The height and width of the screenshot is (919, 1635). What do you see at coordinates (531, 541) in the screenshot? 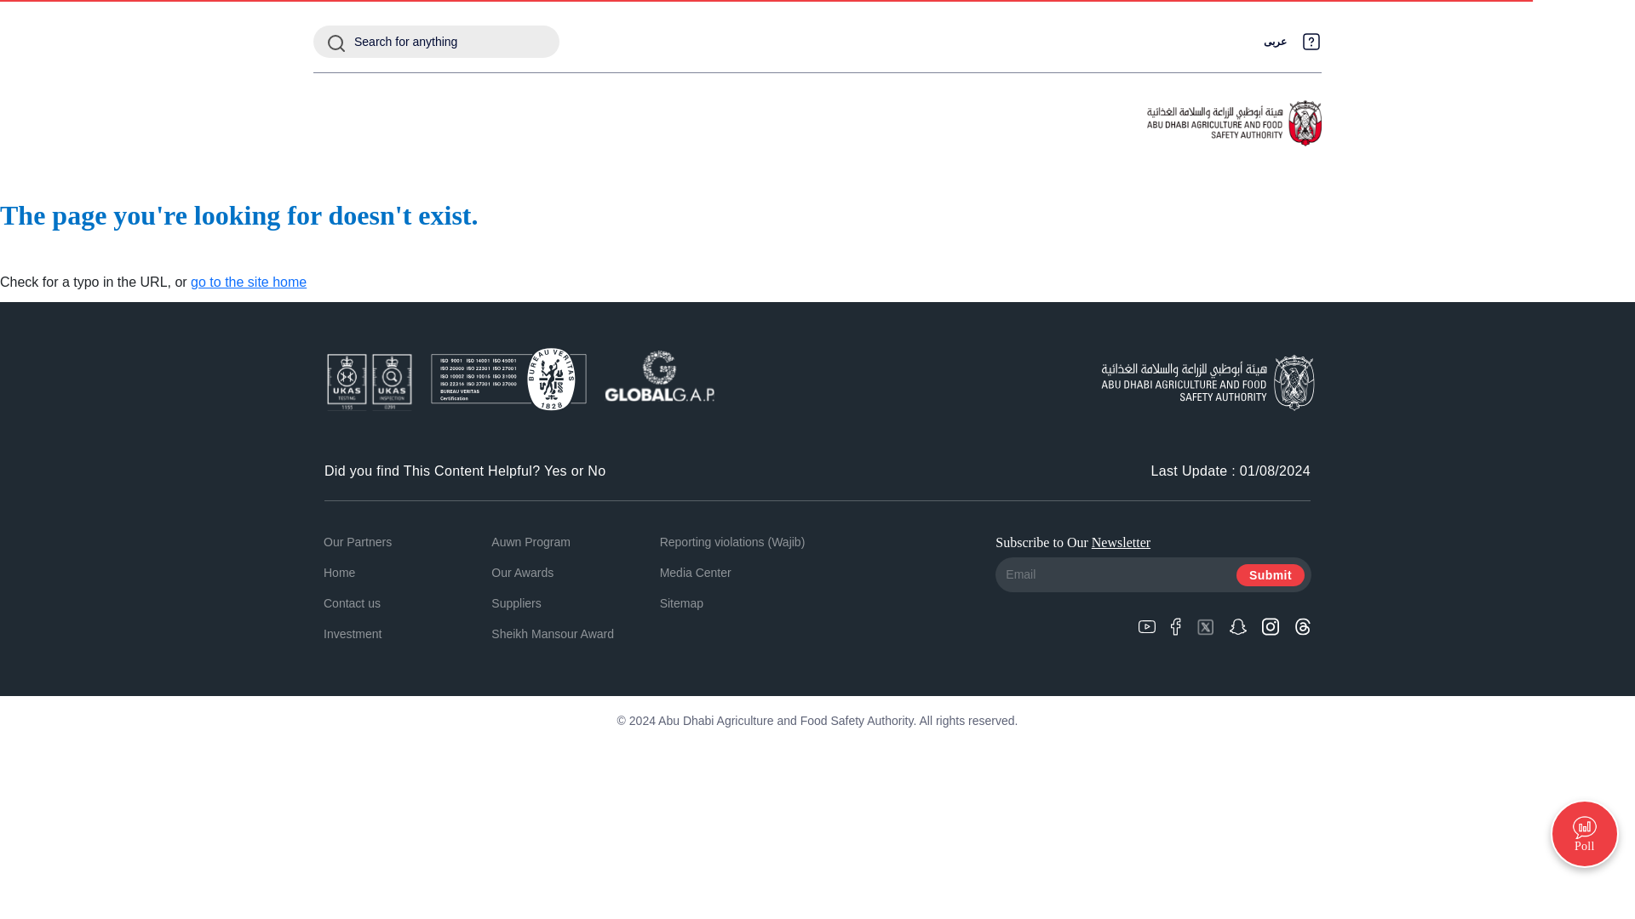
I see `Auwn Program` at bounding box center [531, 541].